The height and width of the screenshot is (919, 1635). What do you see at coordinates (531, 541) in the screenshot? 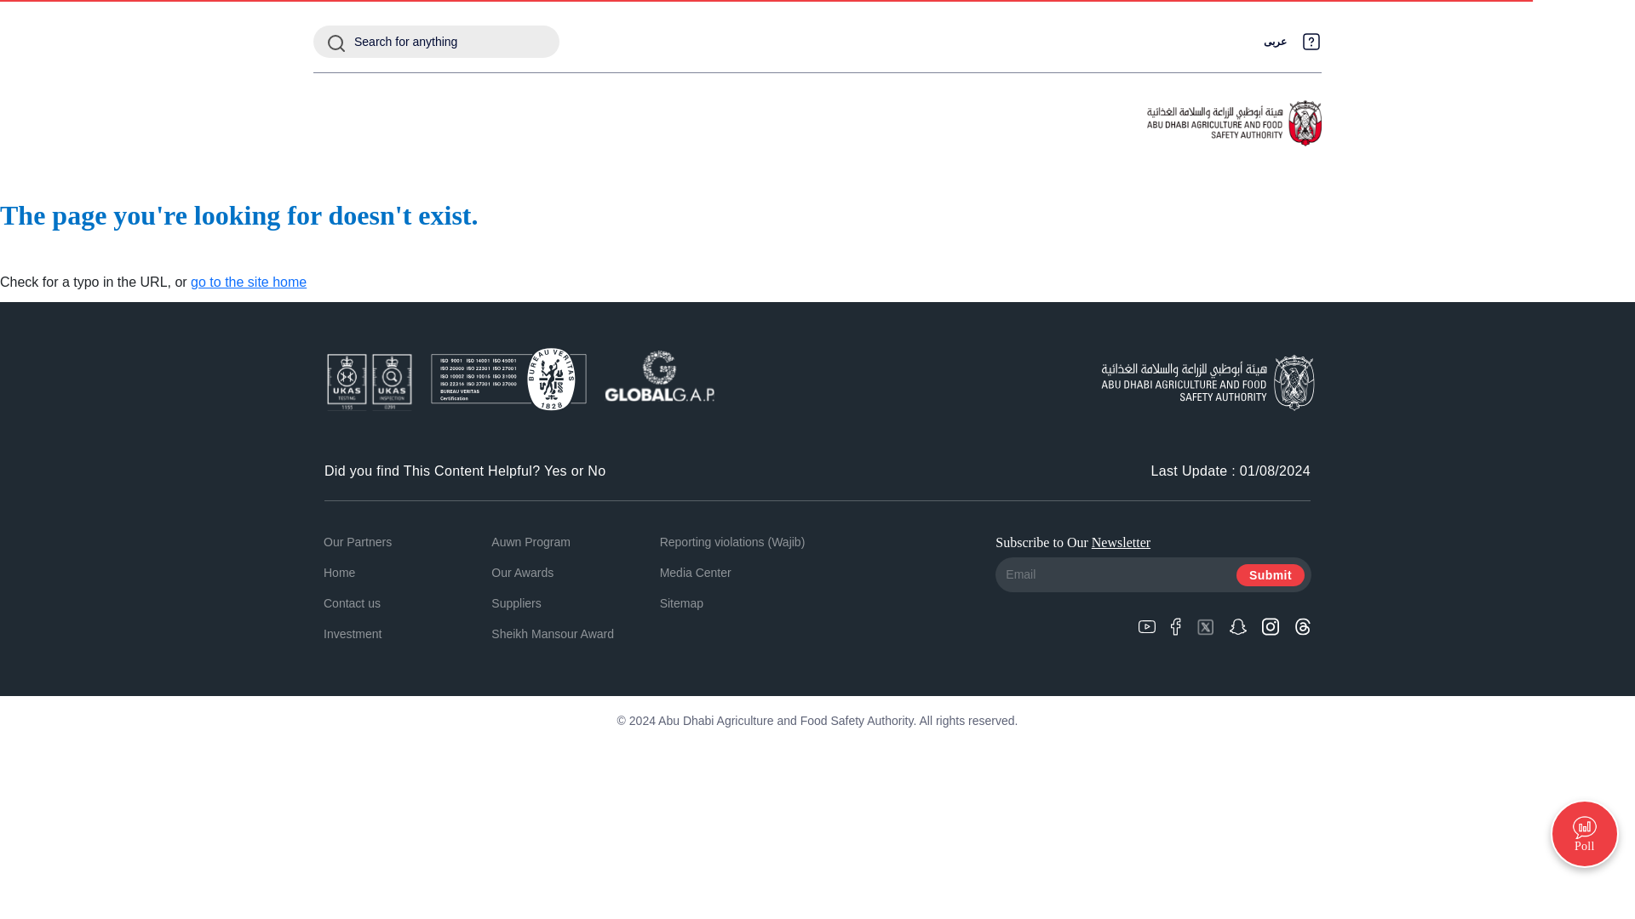
I see `Auwn Program` at bounding box center [531, 541].